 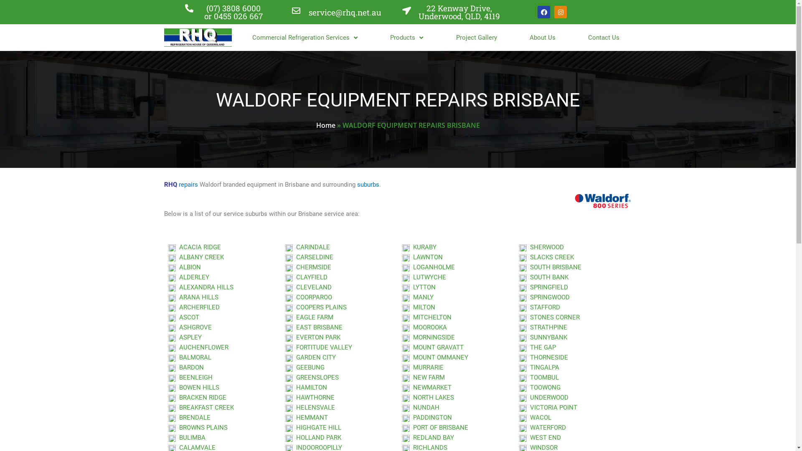 What do you see at coordinates (312, 378) in the screenshot?
I see `  GREENSLOPES` at bounding box center [312, 378].